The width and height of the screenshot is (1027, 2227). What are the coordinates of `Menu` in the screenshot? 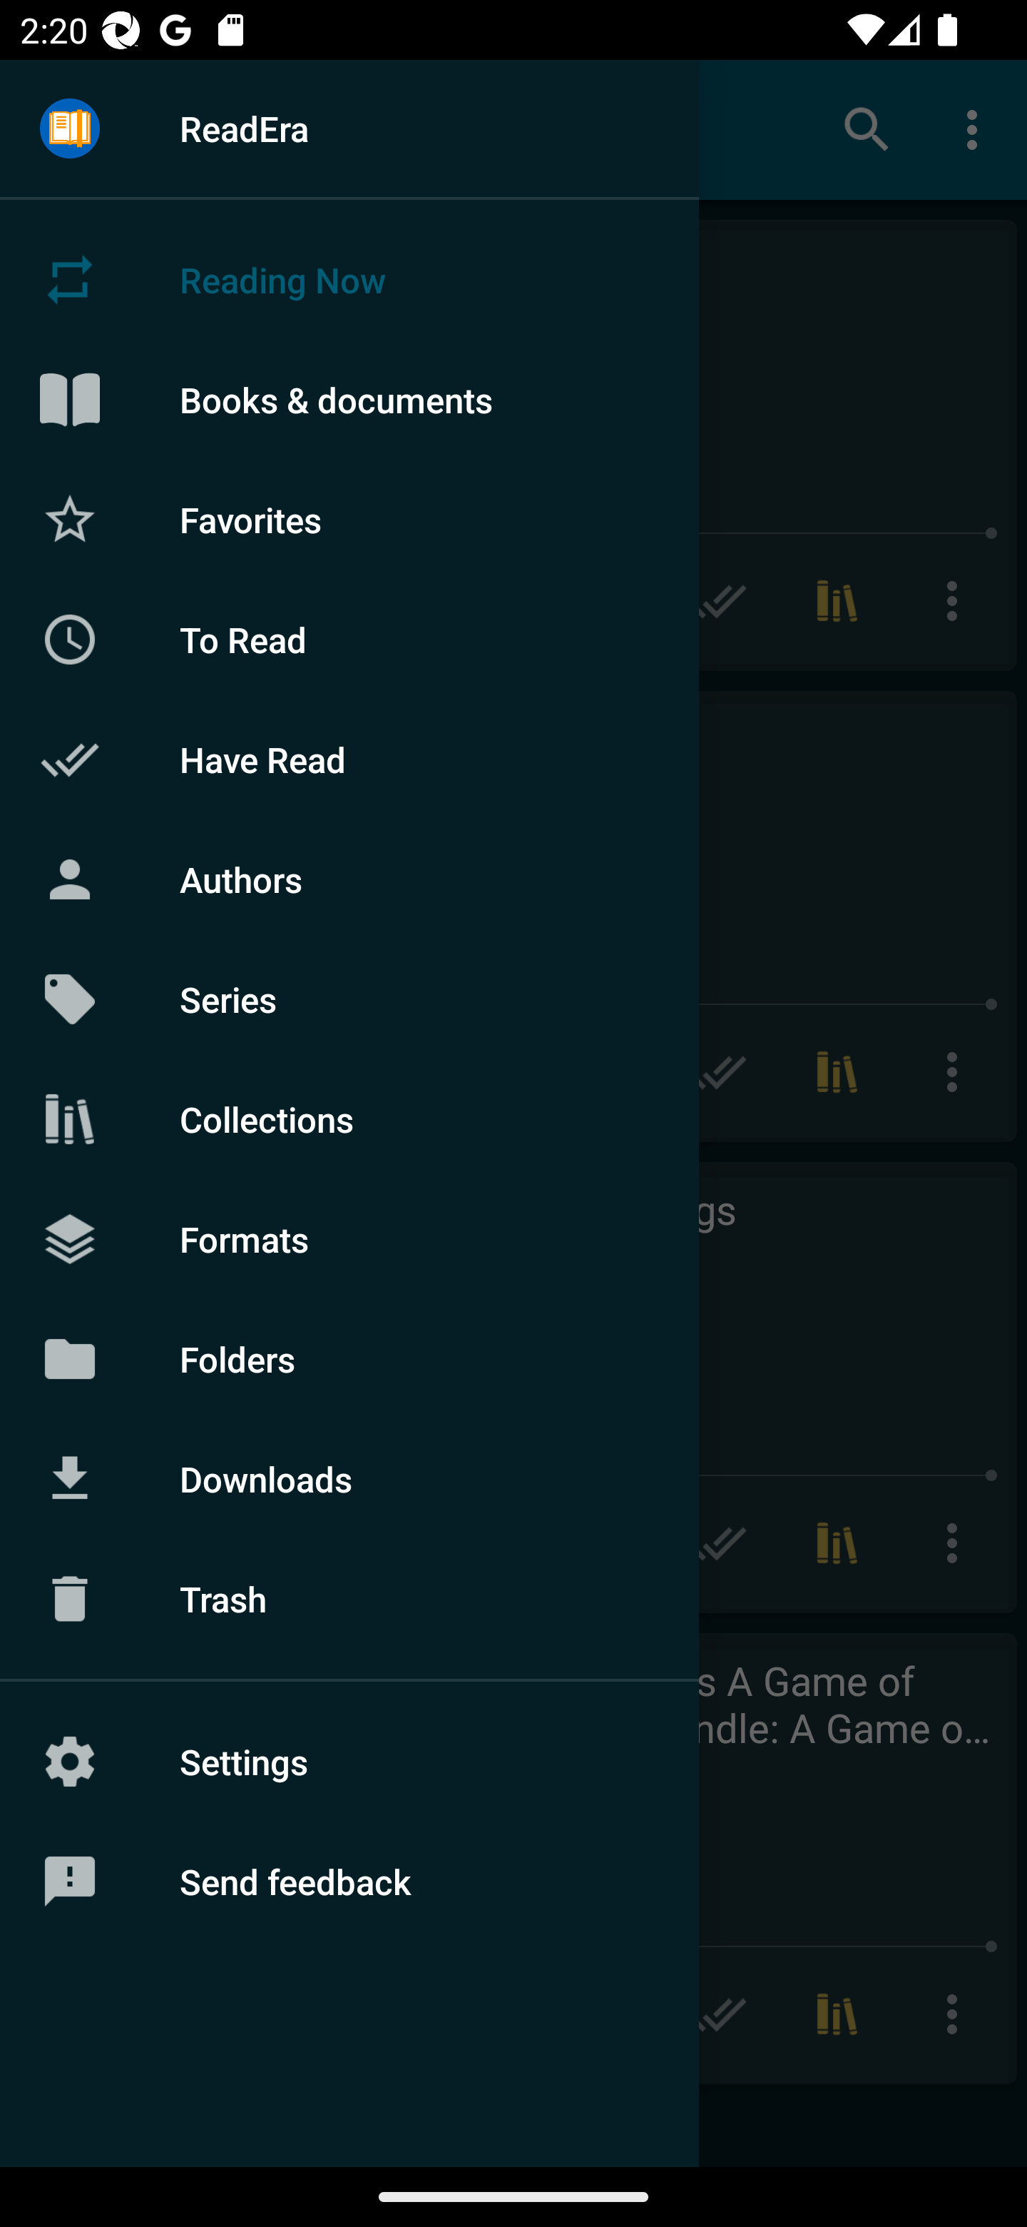 It's located at (70, 130).